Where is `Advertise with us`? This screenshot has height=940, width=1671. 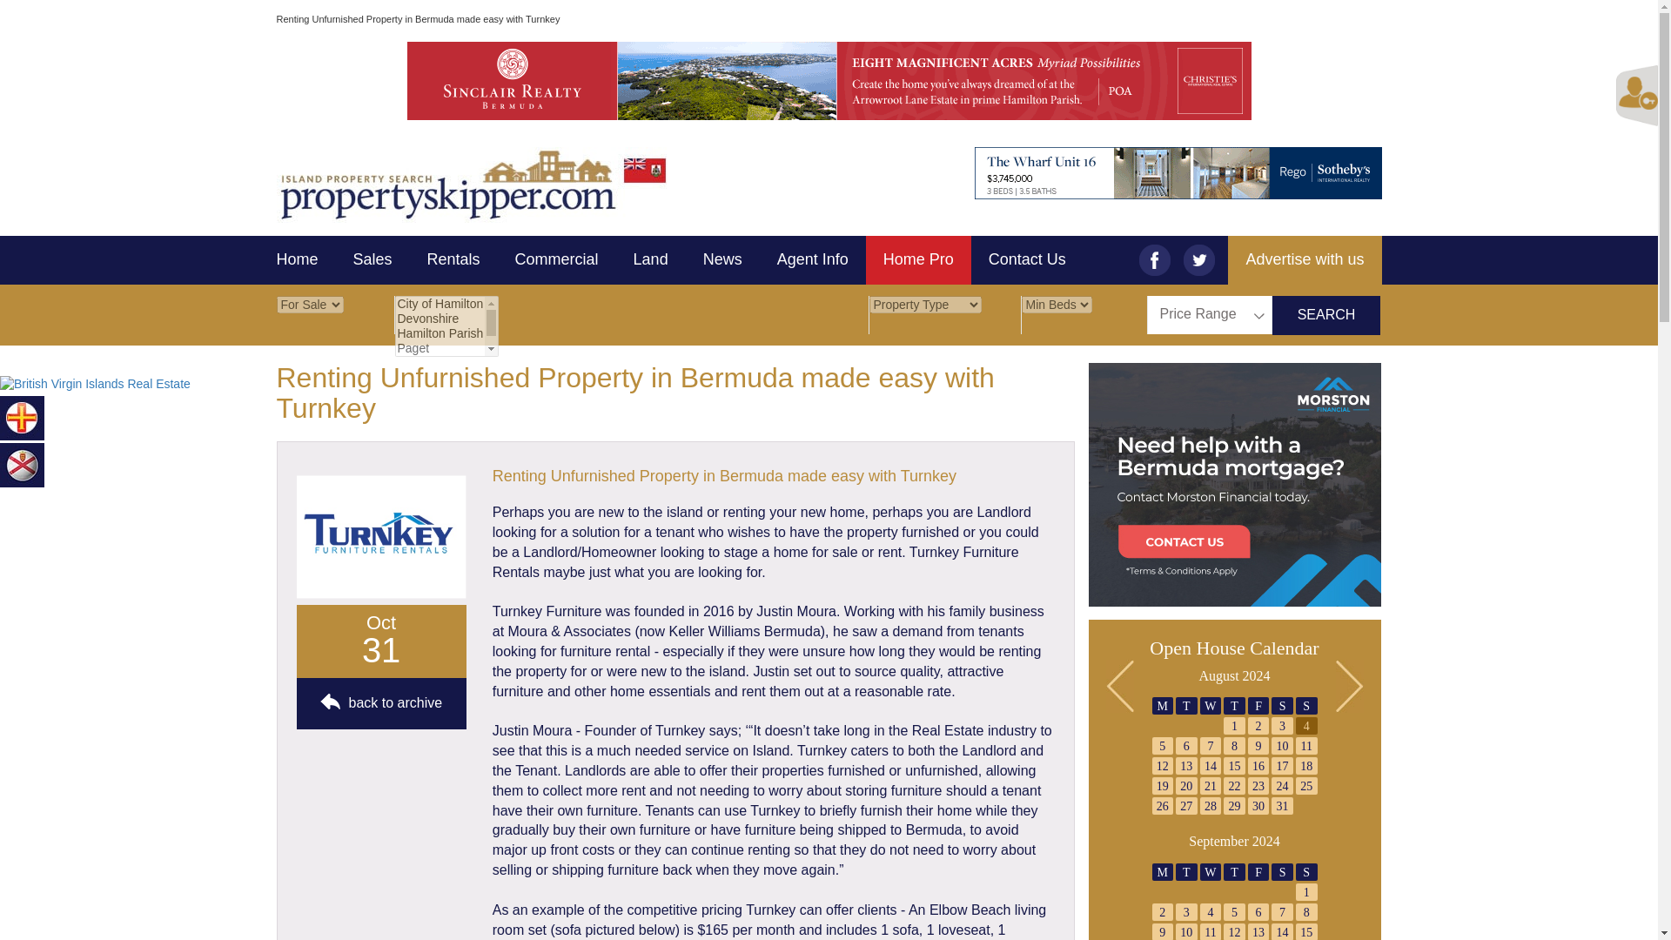
Advertise with us is located at coordinates (1305, 260).